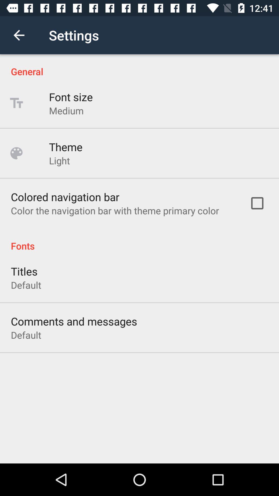  What do you see at coordinates (19, 35) in the screenshot?
I see `open icon above the general icon` at bounding box center [19, 35].